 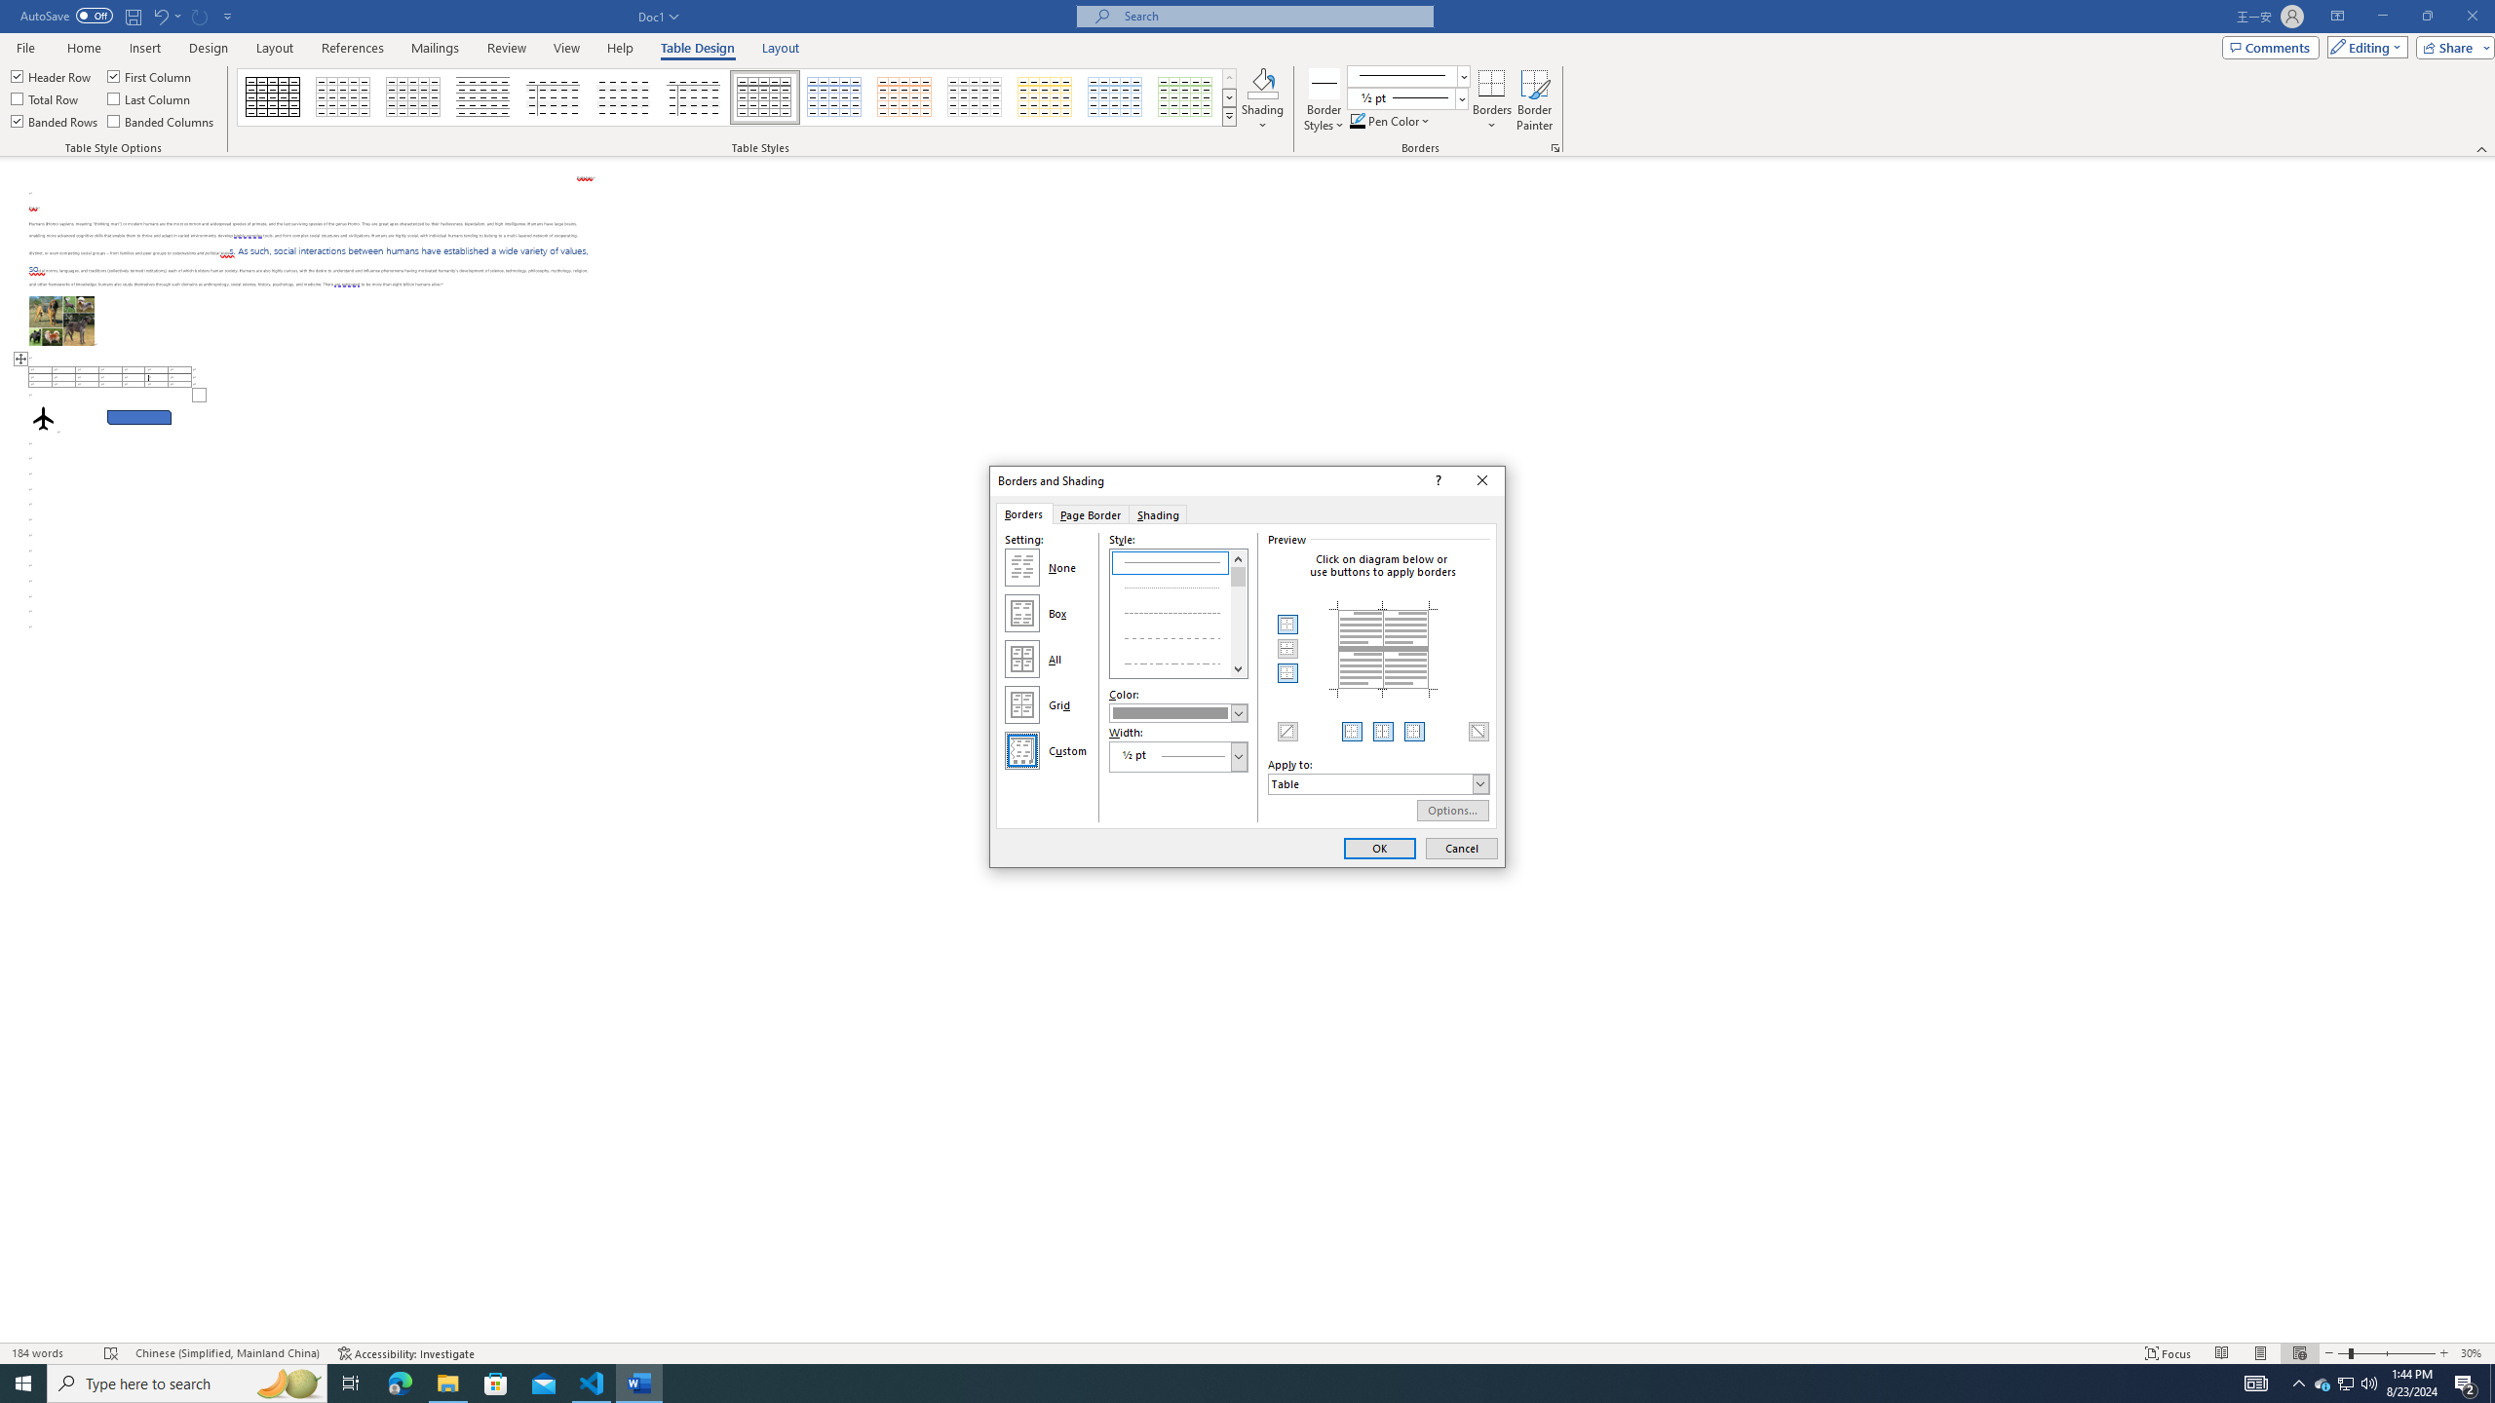 What do you see at coordinates (1230, 78) in the screenshot?
I see `Row up` at bounding box center [1230, 78].